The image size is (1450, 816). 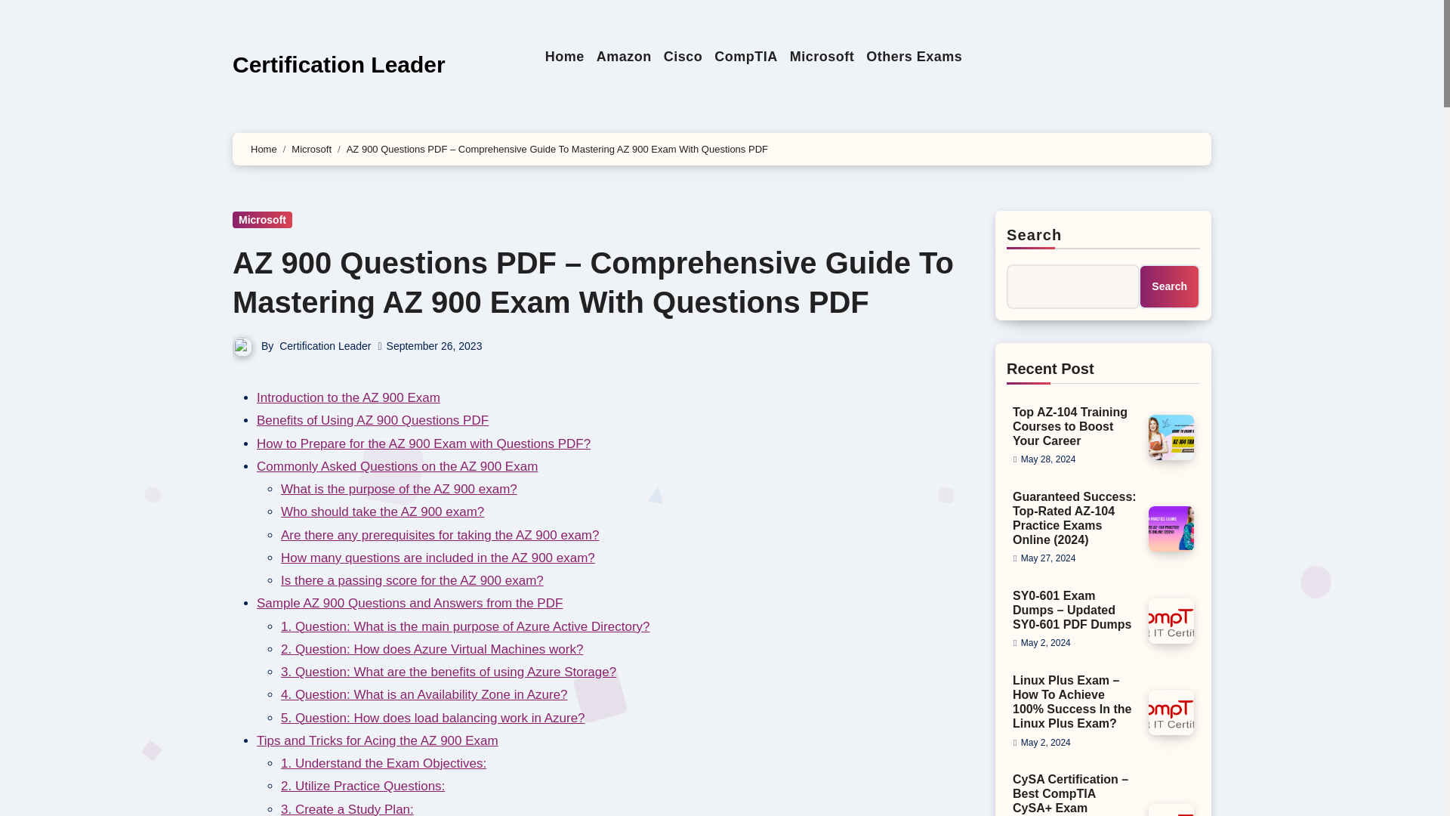 I want to click on Home, so click(x=565, y=57).